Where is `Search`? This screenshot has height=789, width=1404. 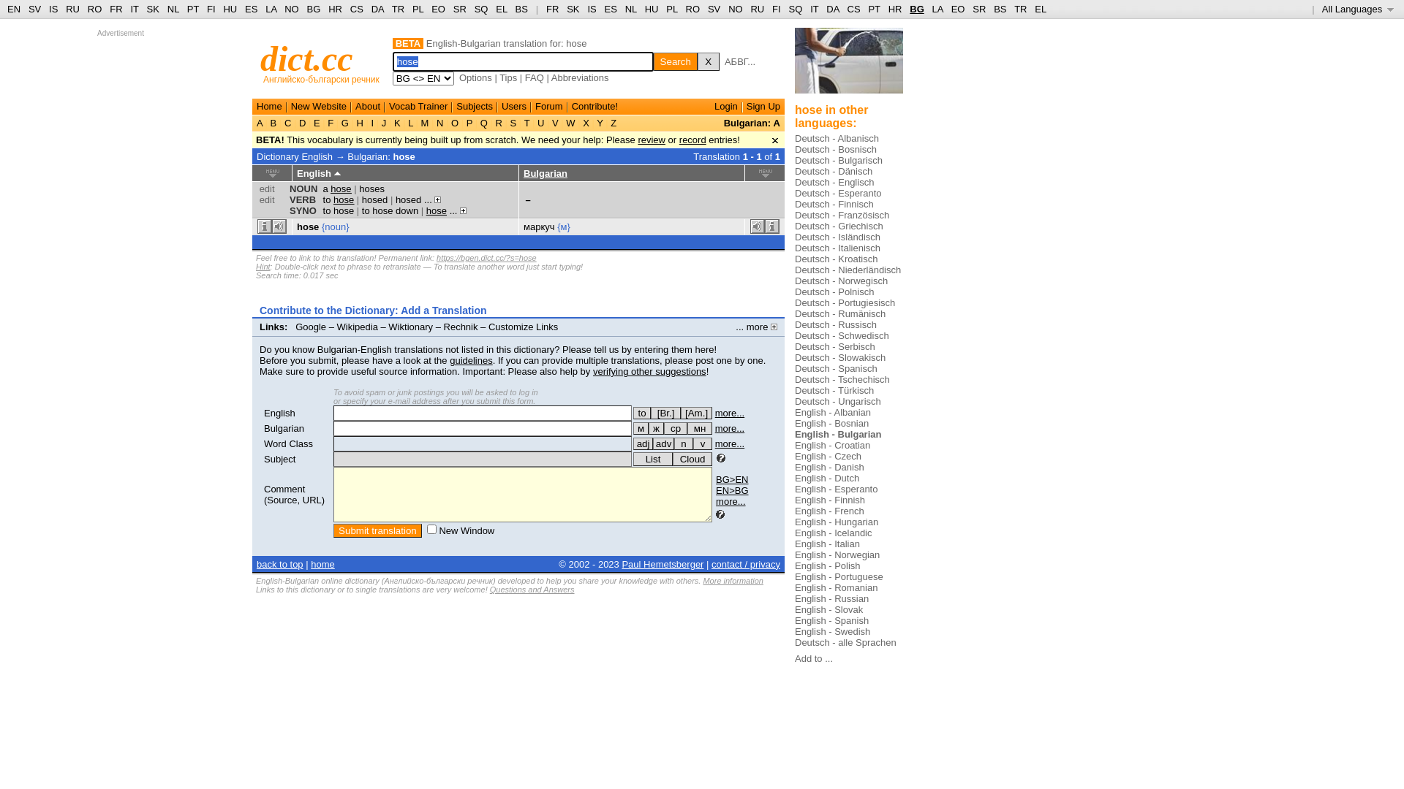
Search is located at coordinates (676, 61).